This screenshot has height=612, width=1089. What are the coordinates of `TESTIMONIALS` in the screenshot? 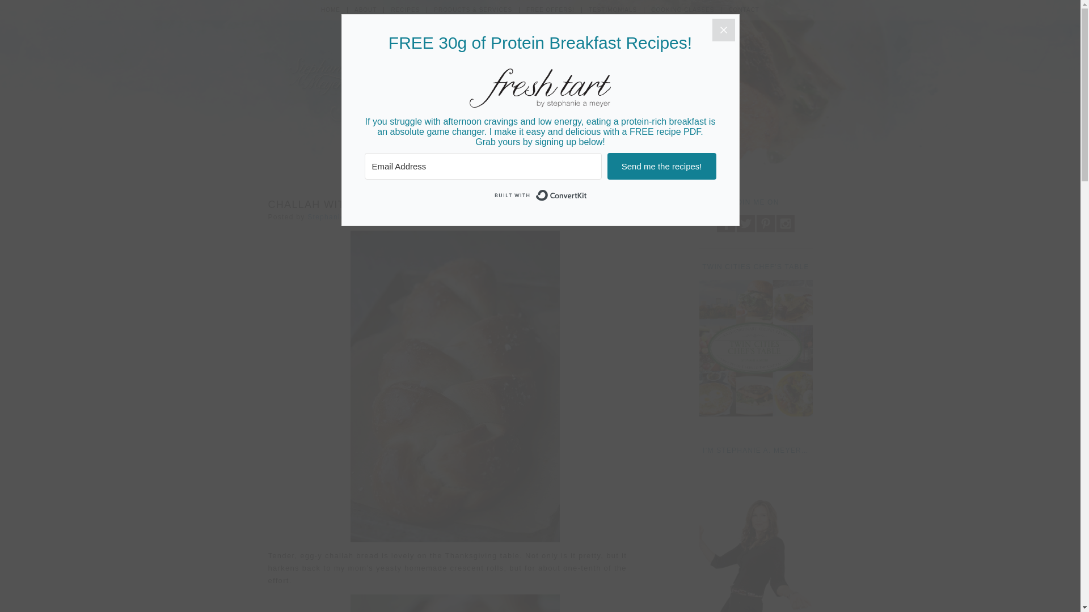 It's located at (613, 9).